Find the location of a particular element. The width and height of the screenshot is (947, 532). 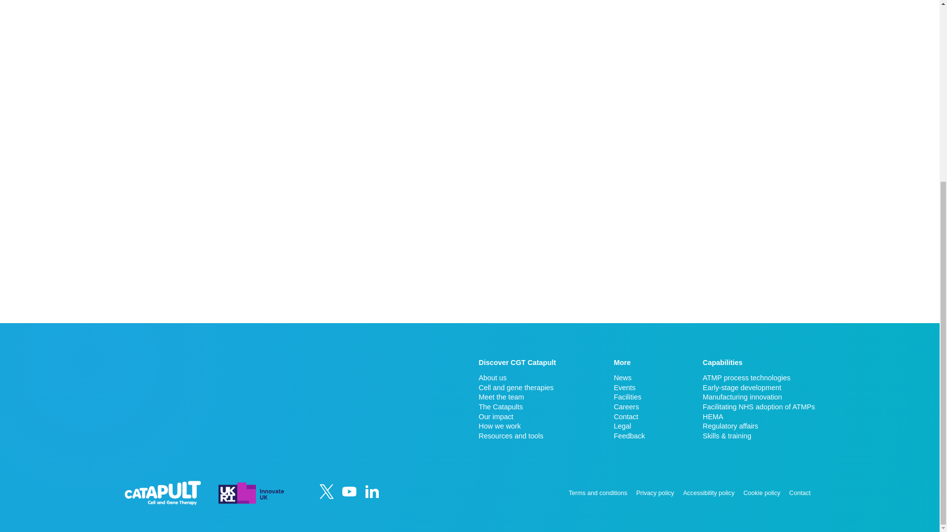

Accessibility policy is located at coordinates (708, 493).